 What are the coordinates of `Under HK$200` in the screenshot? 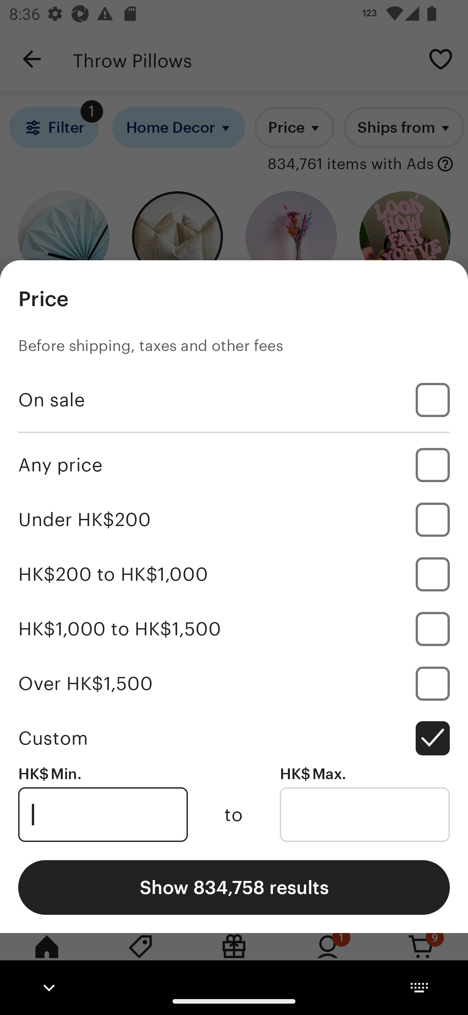 It's located at (234, 520).